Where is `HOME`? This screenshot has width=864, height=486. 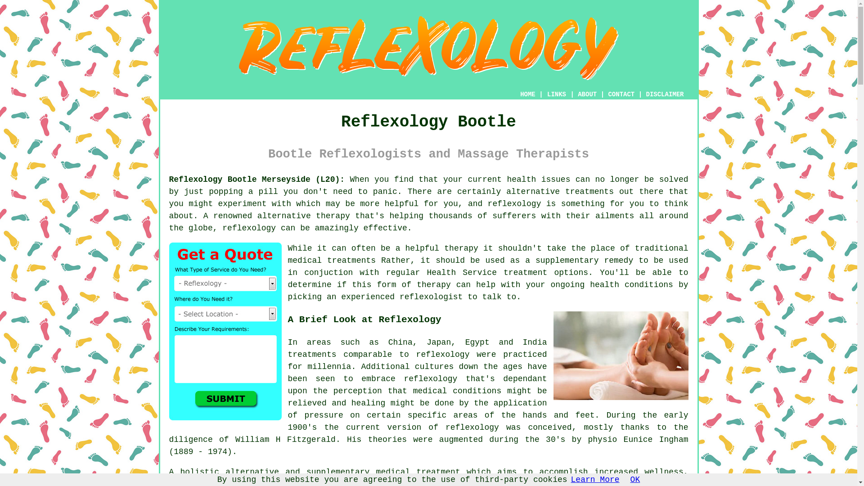 HOME is located at coordinates (527, 94).